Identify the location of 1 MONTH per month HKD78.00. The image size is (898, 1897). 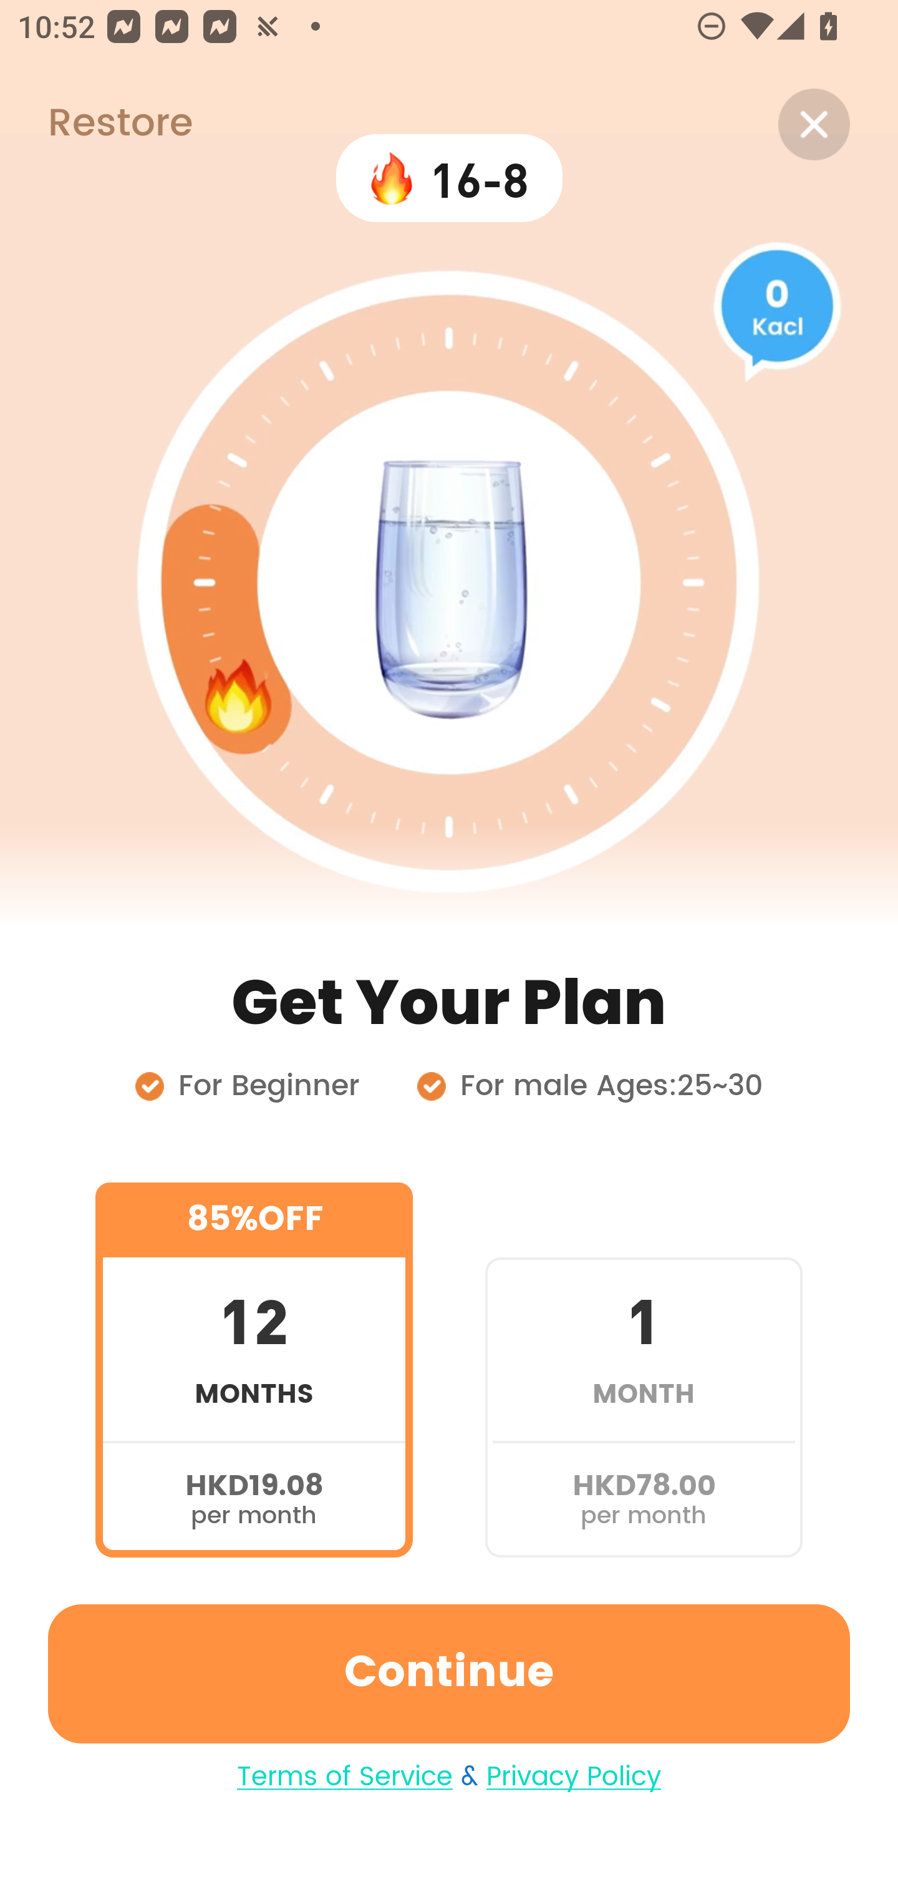
(644, 1369).